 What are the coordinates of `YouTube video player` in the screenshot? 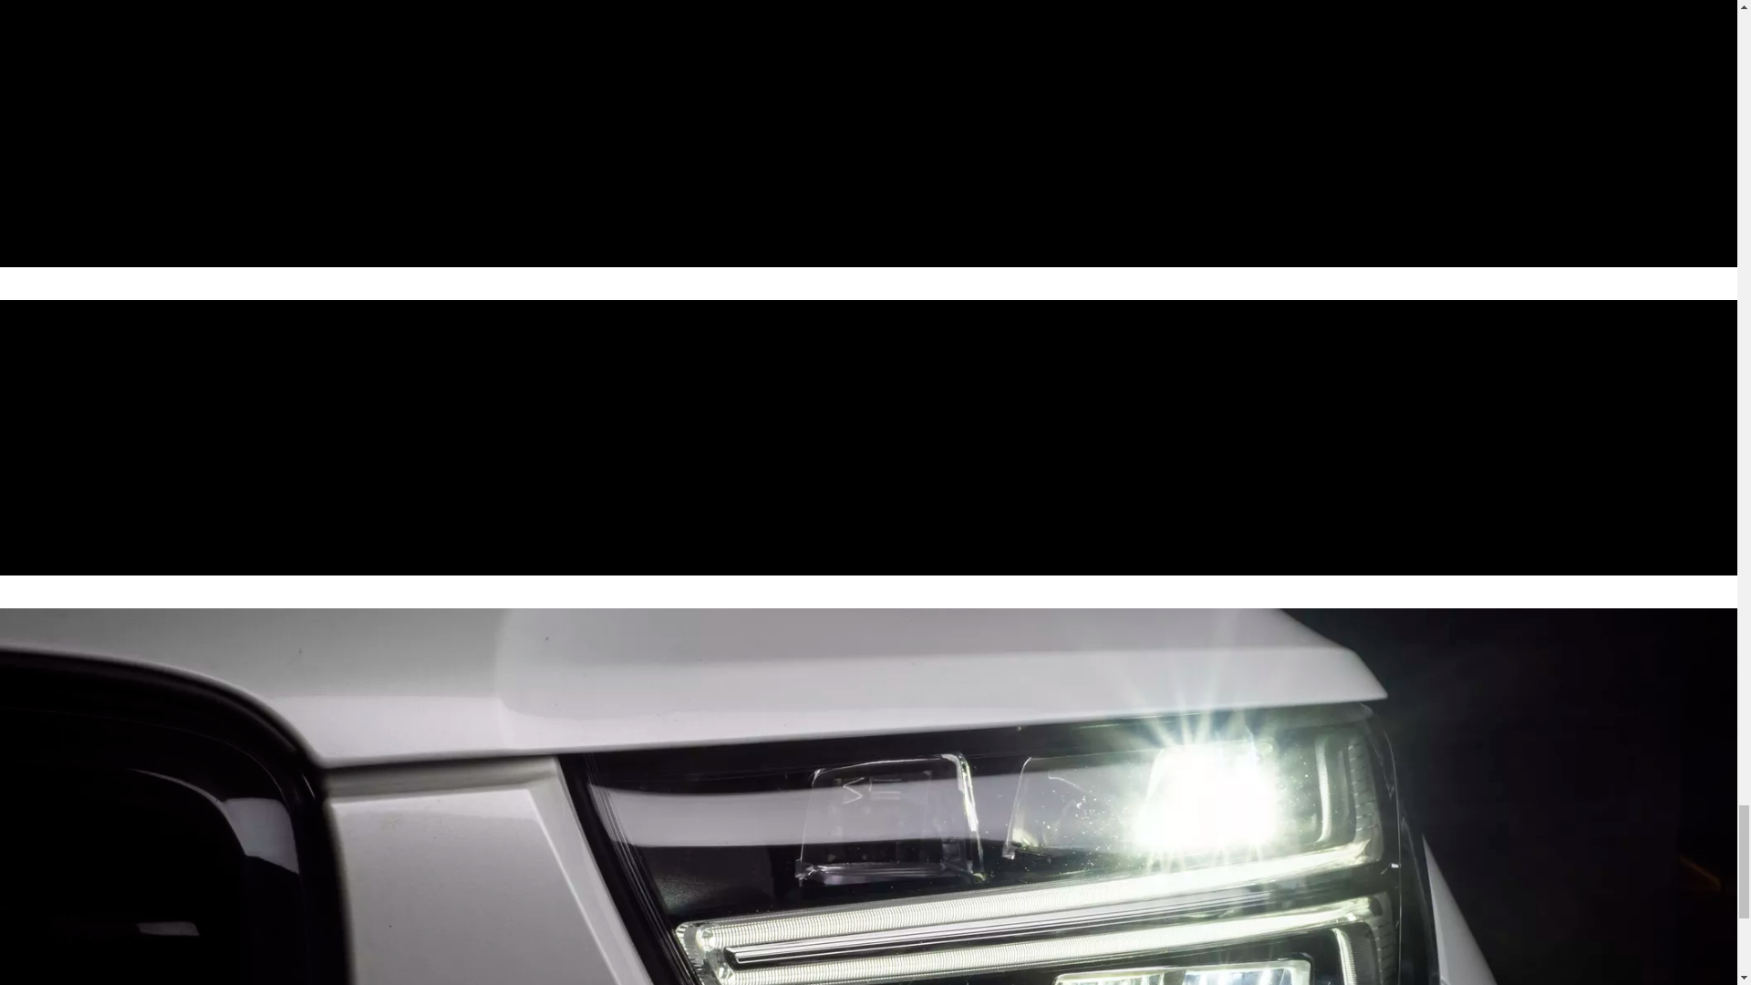 It's located at (620, 438).